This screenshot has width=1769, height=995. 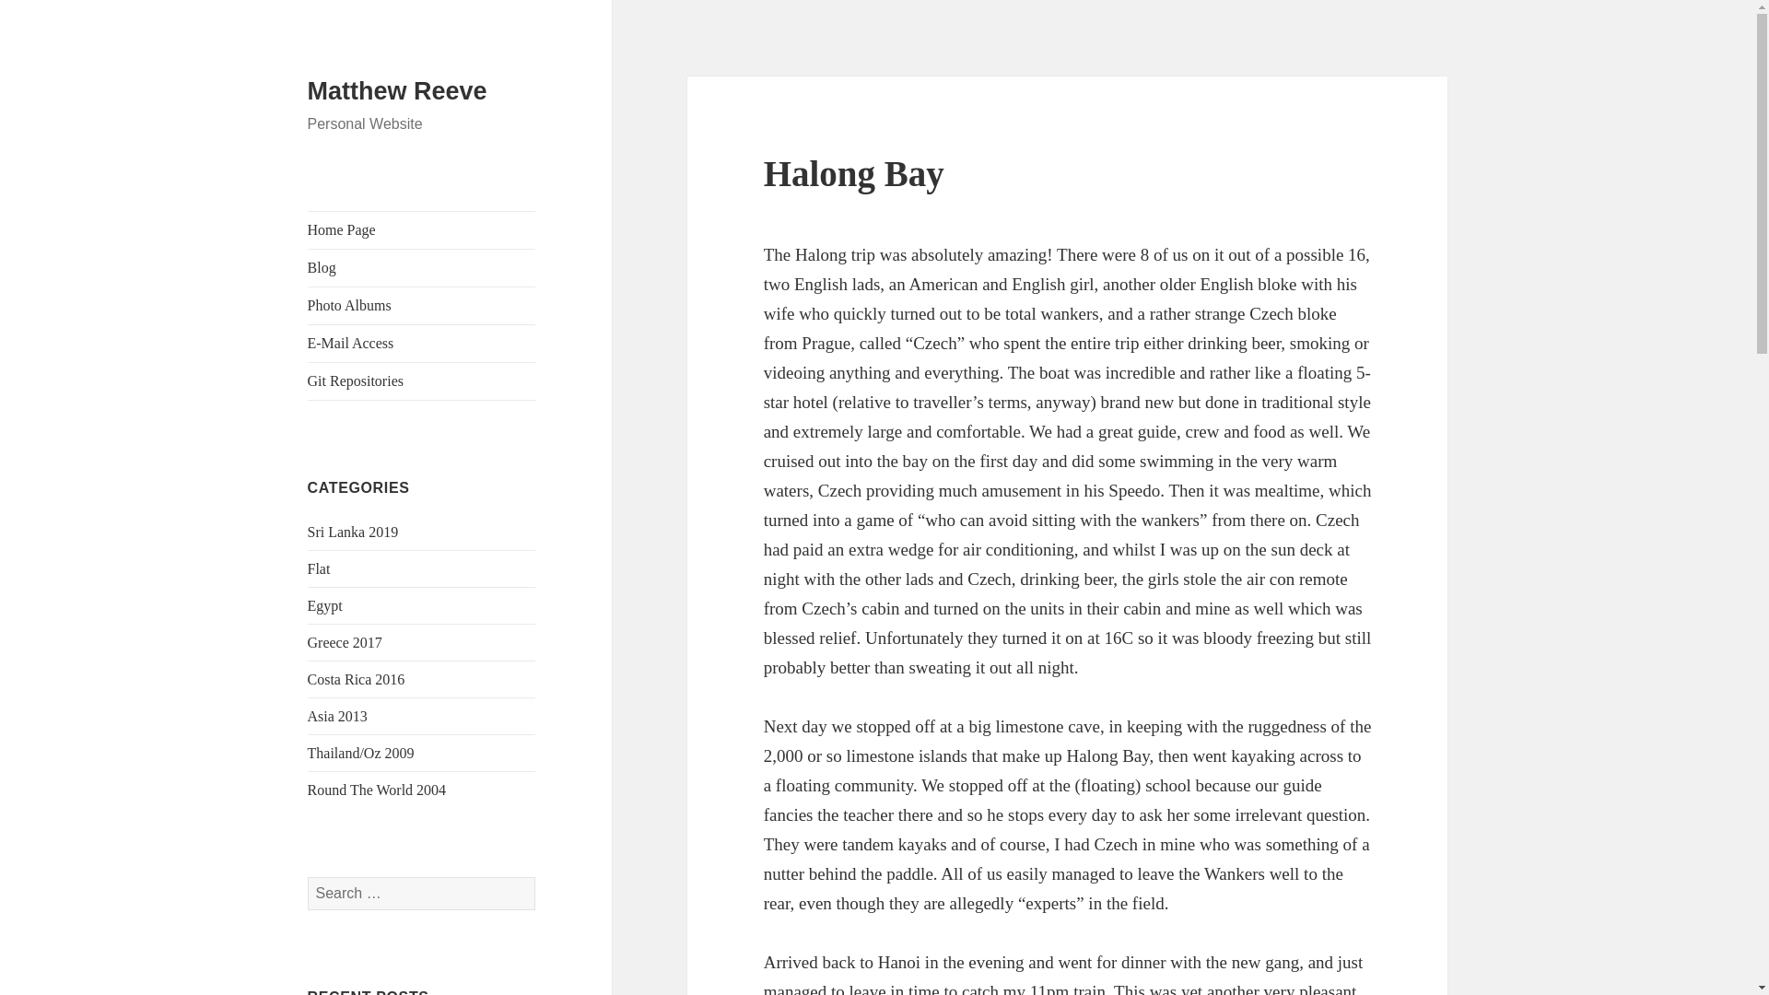 I want to click on Round The World 2004, so click(x=378, y=790).